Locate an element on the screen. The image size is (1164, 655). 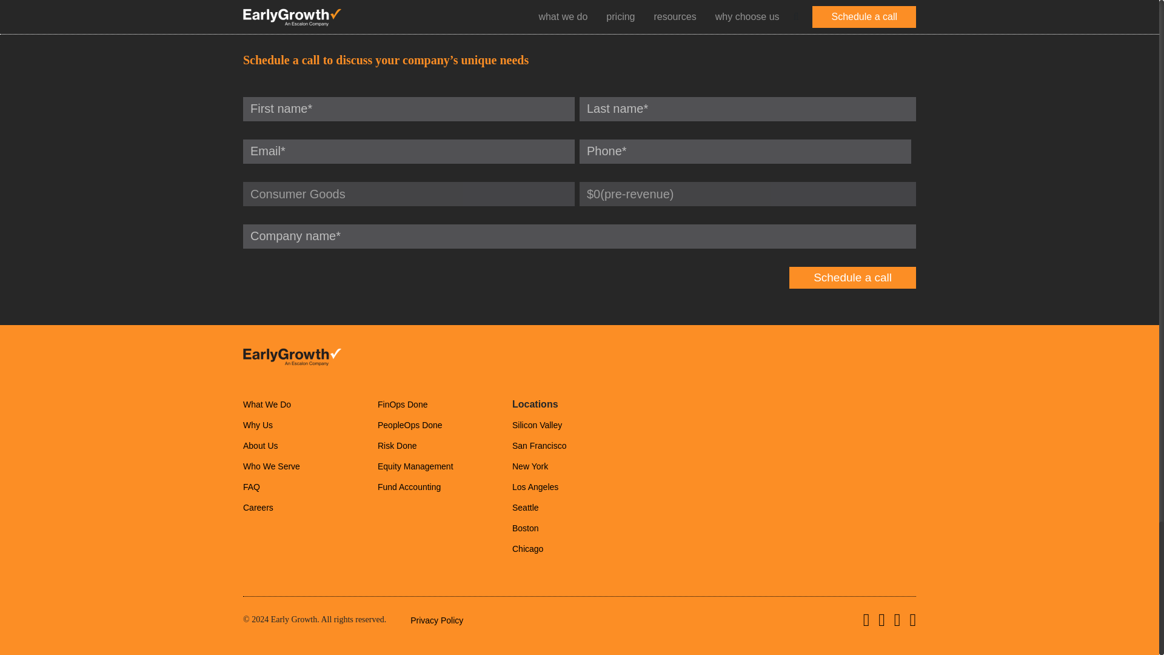
footer-logo is located at coordinates (292, 357).